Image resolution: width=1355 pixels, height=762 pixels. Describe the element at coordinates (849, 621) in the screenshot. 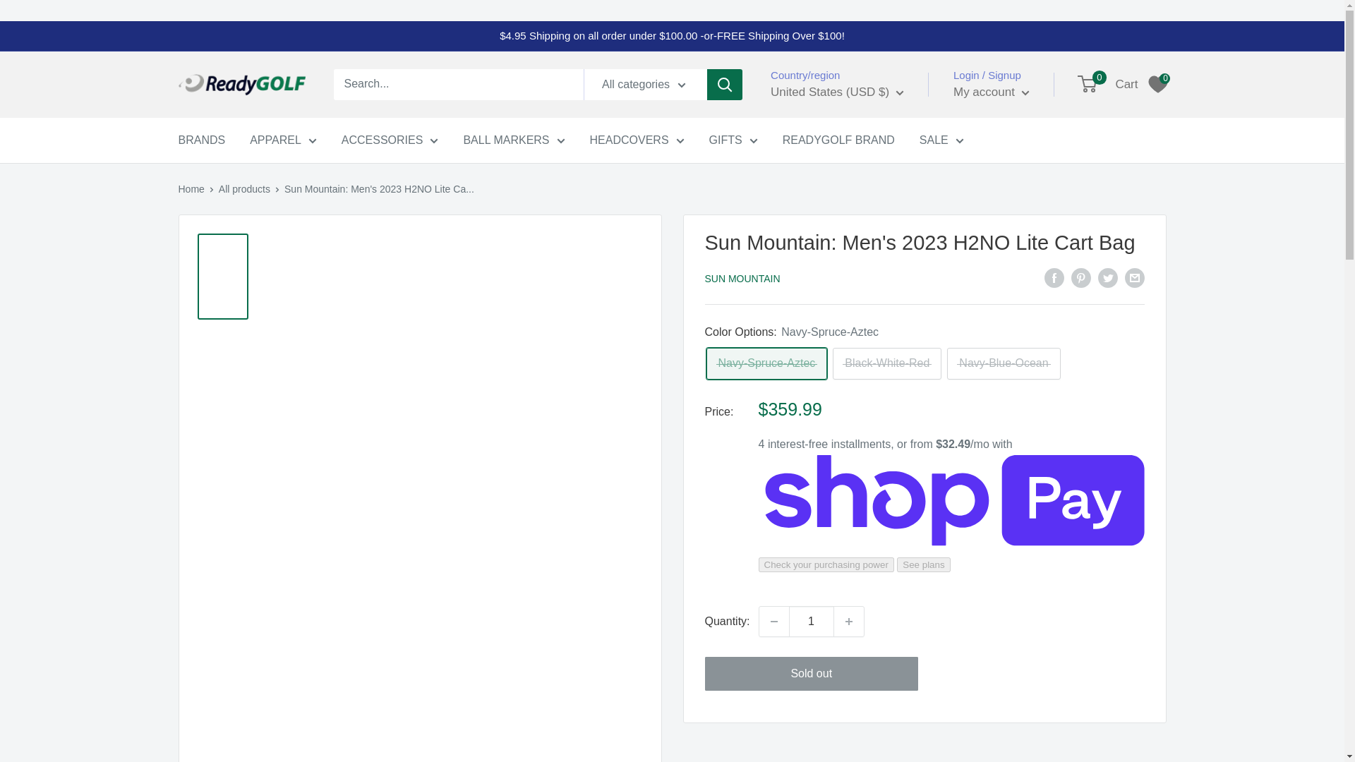

I see `Increase quantity by 1` at that location.